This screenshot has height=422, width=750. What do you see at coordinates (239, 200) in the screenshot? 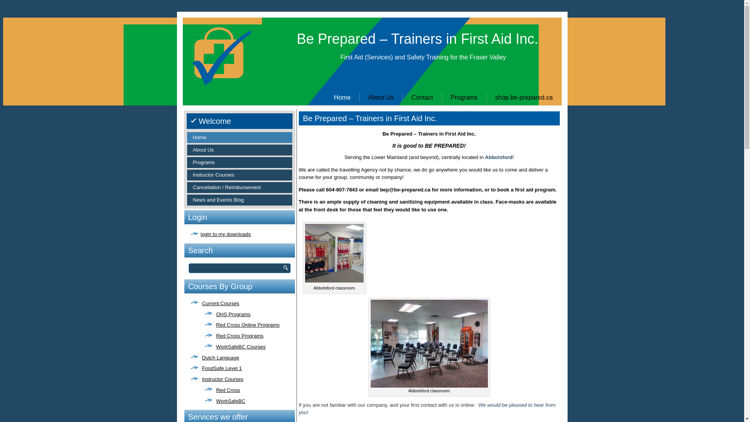
I see `News and Events Blog` at bounding box center [239, 200].